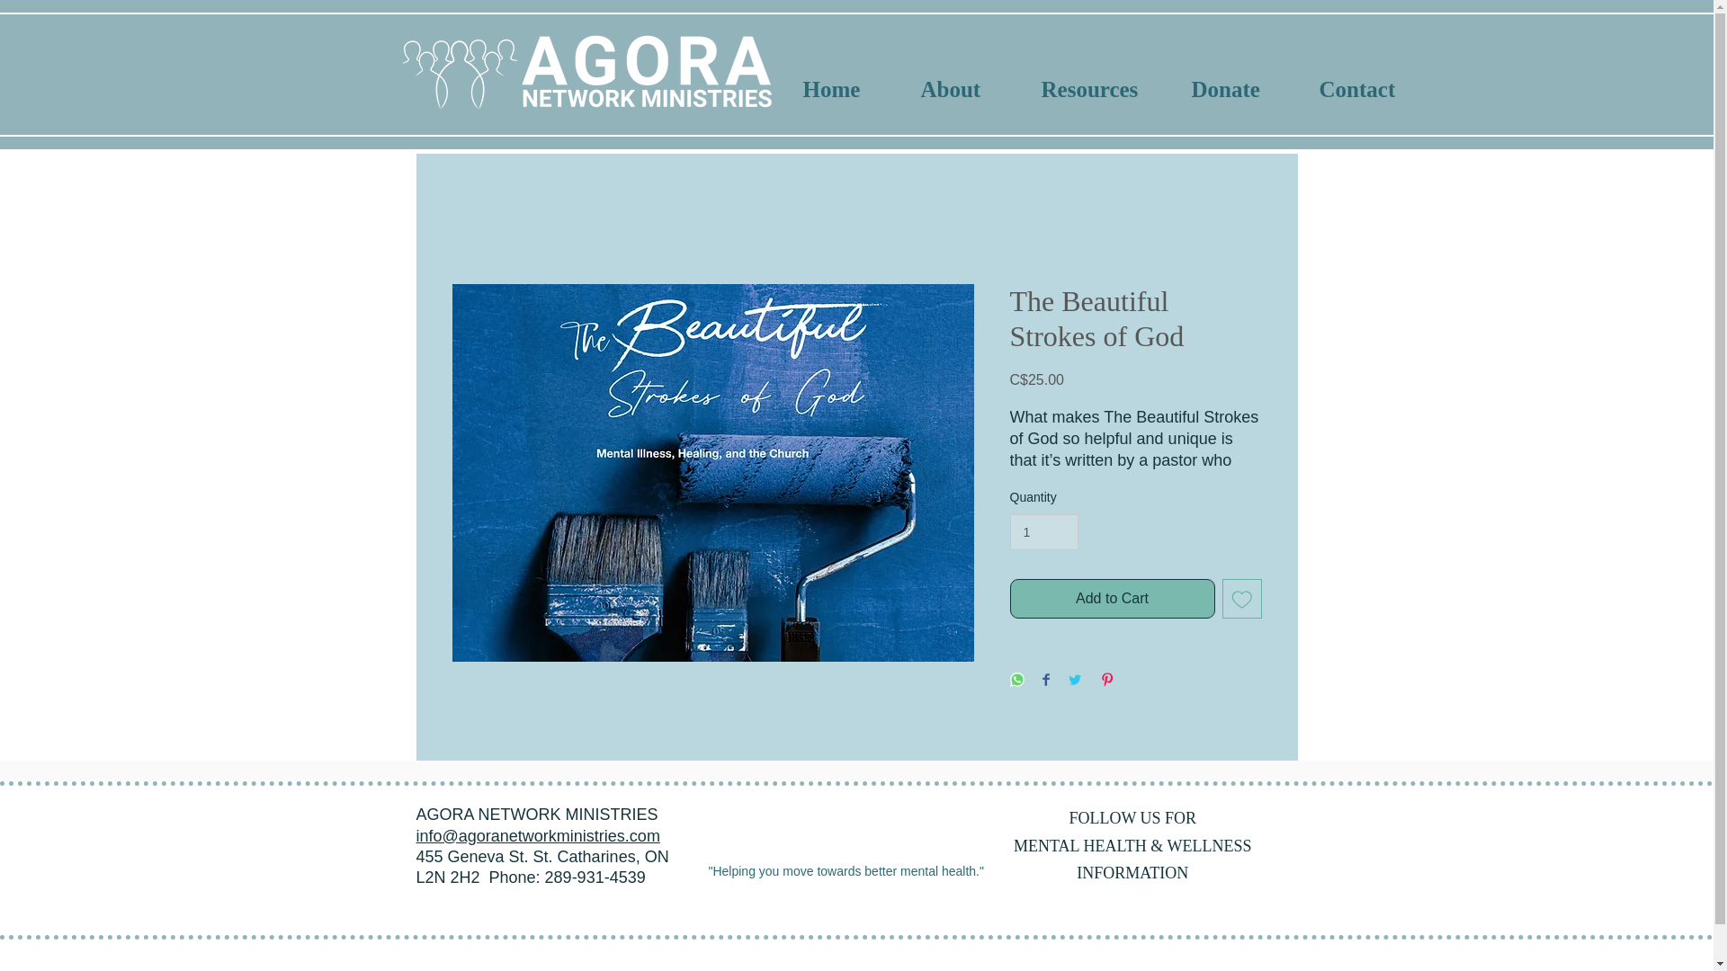  I want to click on Contact, so click(1376, 90).